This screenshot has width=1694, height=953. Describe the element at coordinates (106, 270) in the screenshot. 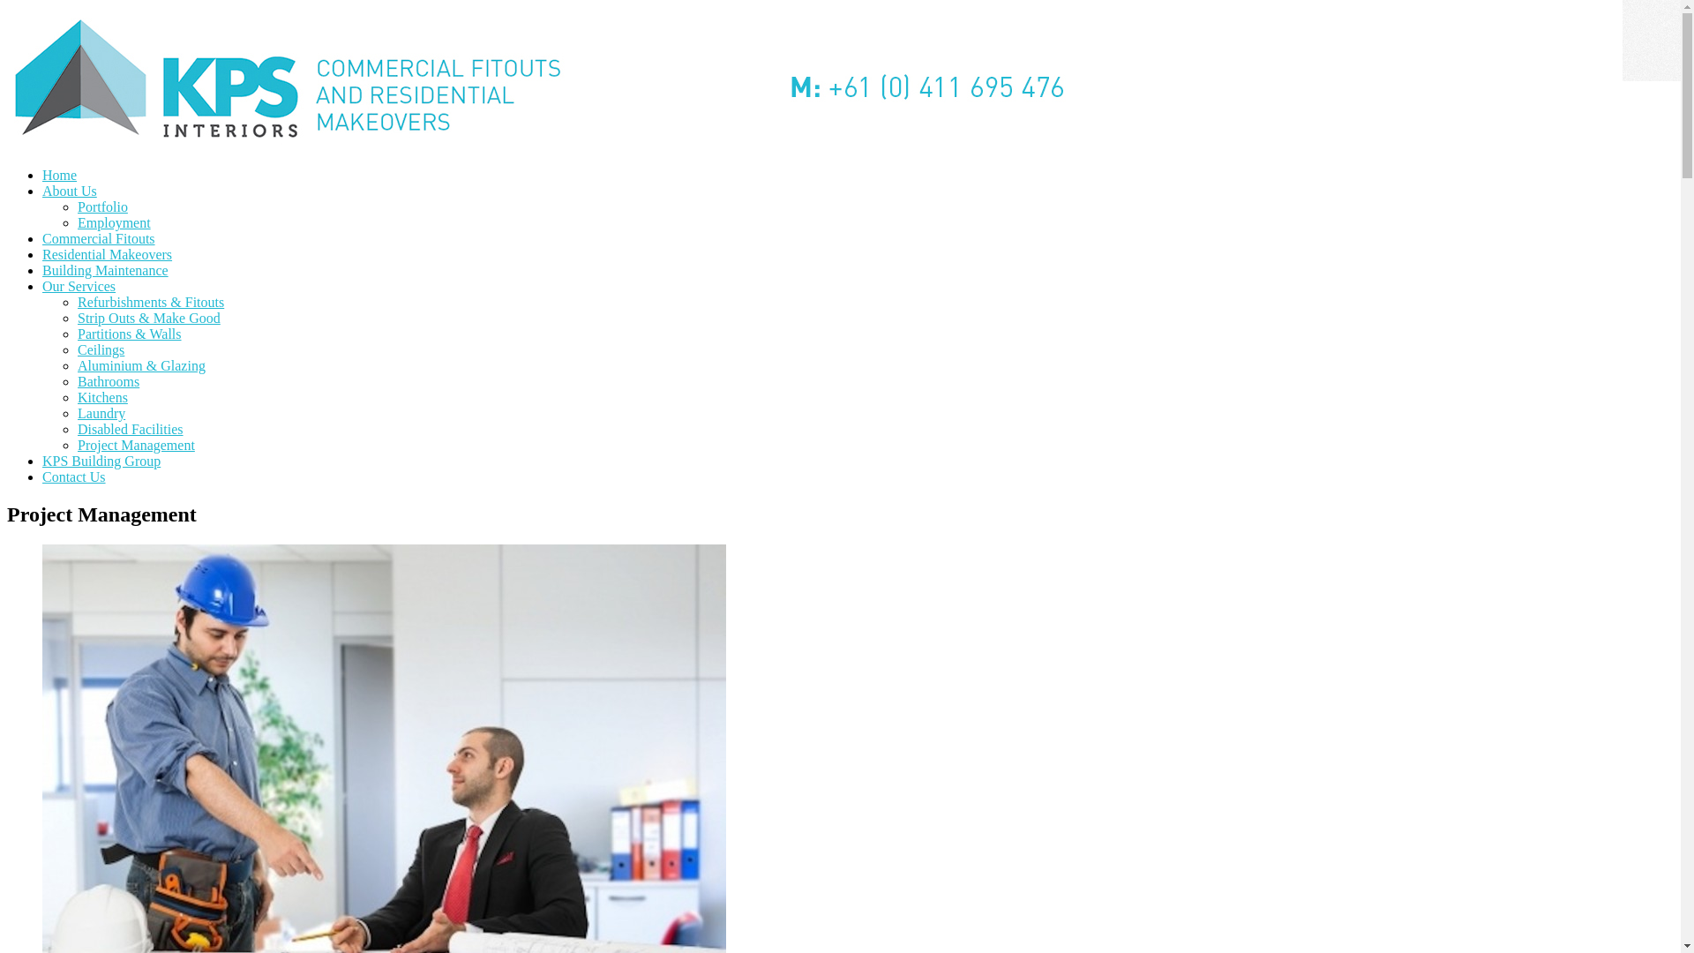

I see `Building Maintenance` at that location.